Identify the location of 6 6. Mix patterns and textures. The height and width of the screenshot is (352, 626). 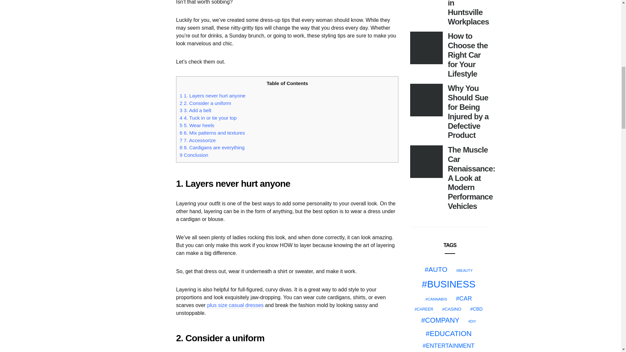
(212, 132).